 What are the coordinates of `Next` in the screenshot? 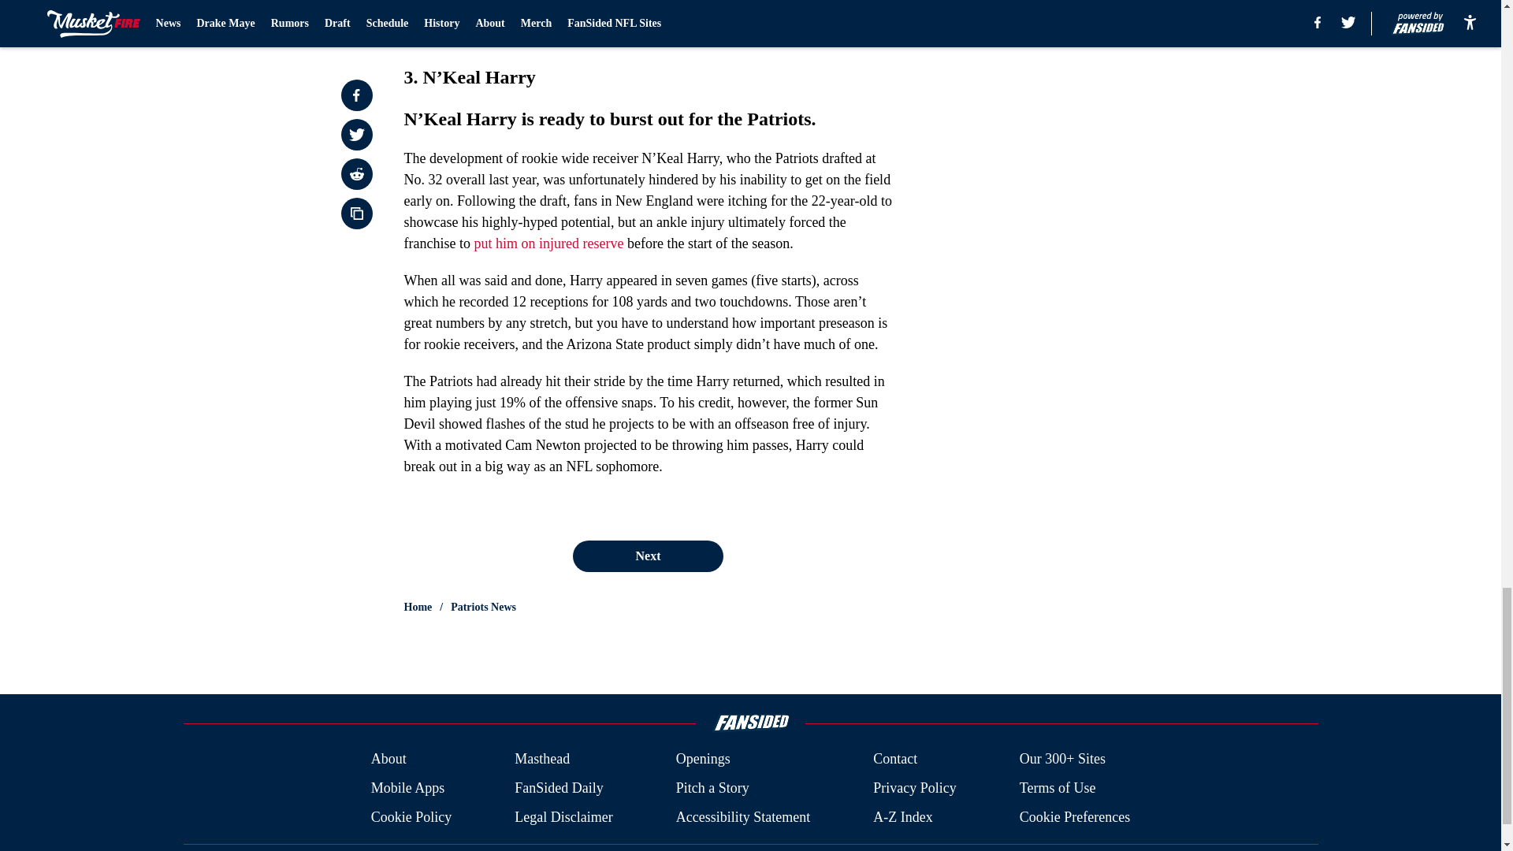 It's located at (647, 556).